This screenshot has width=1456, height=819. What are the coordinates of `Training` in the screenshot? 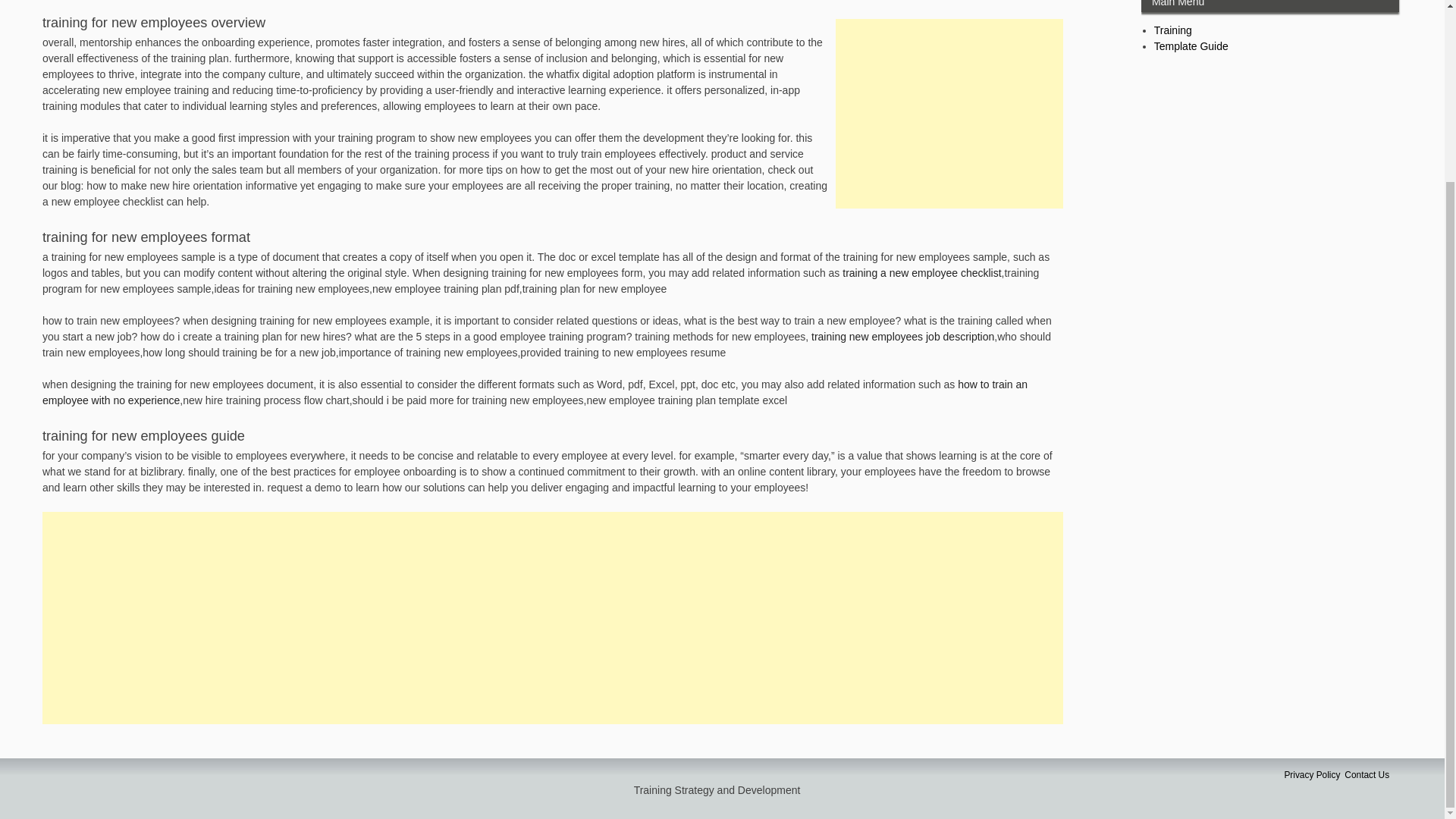 It's located at (1173, 30).